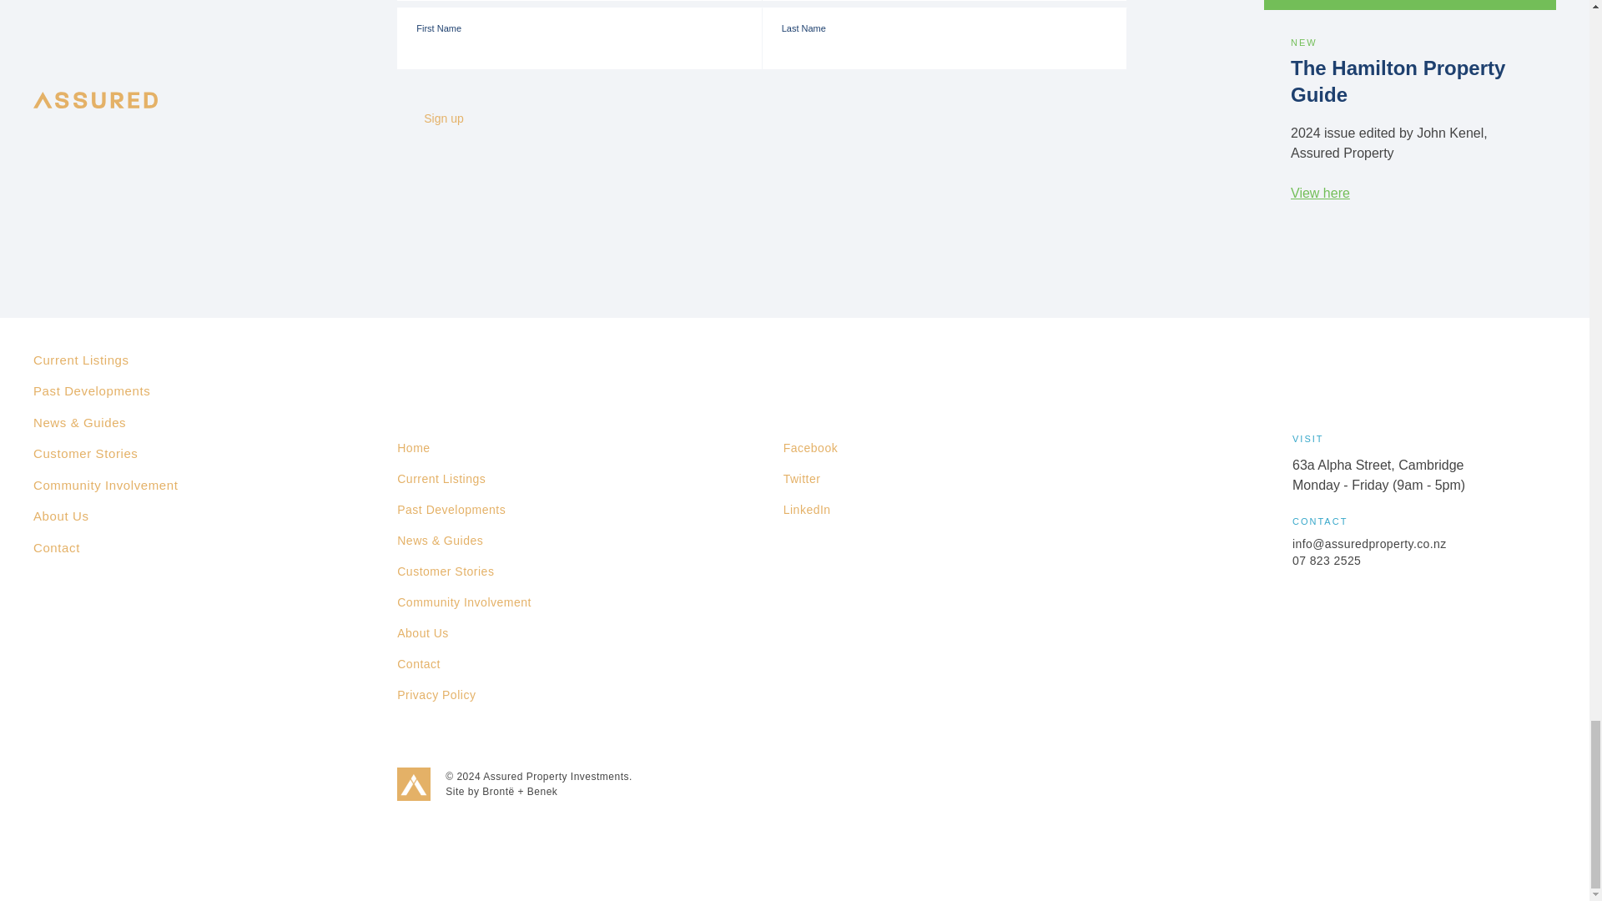 The width and height of the screenshot is (1602, 901). Describe the element at coordinates (801, 479) in the screenshot. I see `Twitter` at that location.